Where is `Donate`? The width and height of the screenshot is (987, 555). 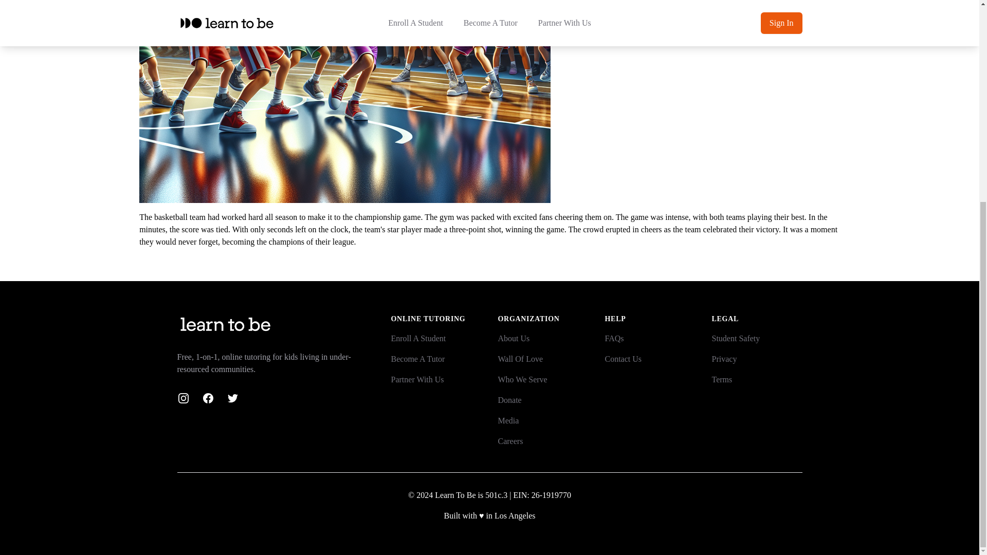
Donate is located at coordinates (509, 400).